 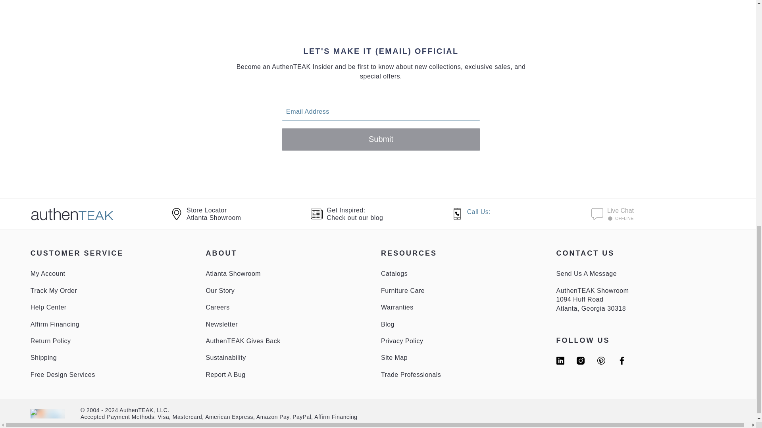 I want to click on Newsletter, so click(x=54, y=290).